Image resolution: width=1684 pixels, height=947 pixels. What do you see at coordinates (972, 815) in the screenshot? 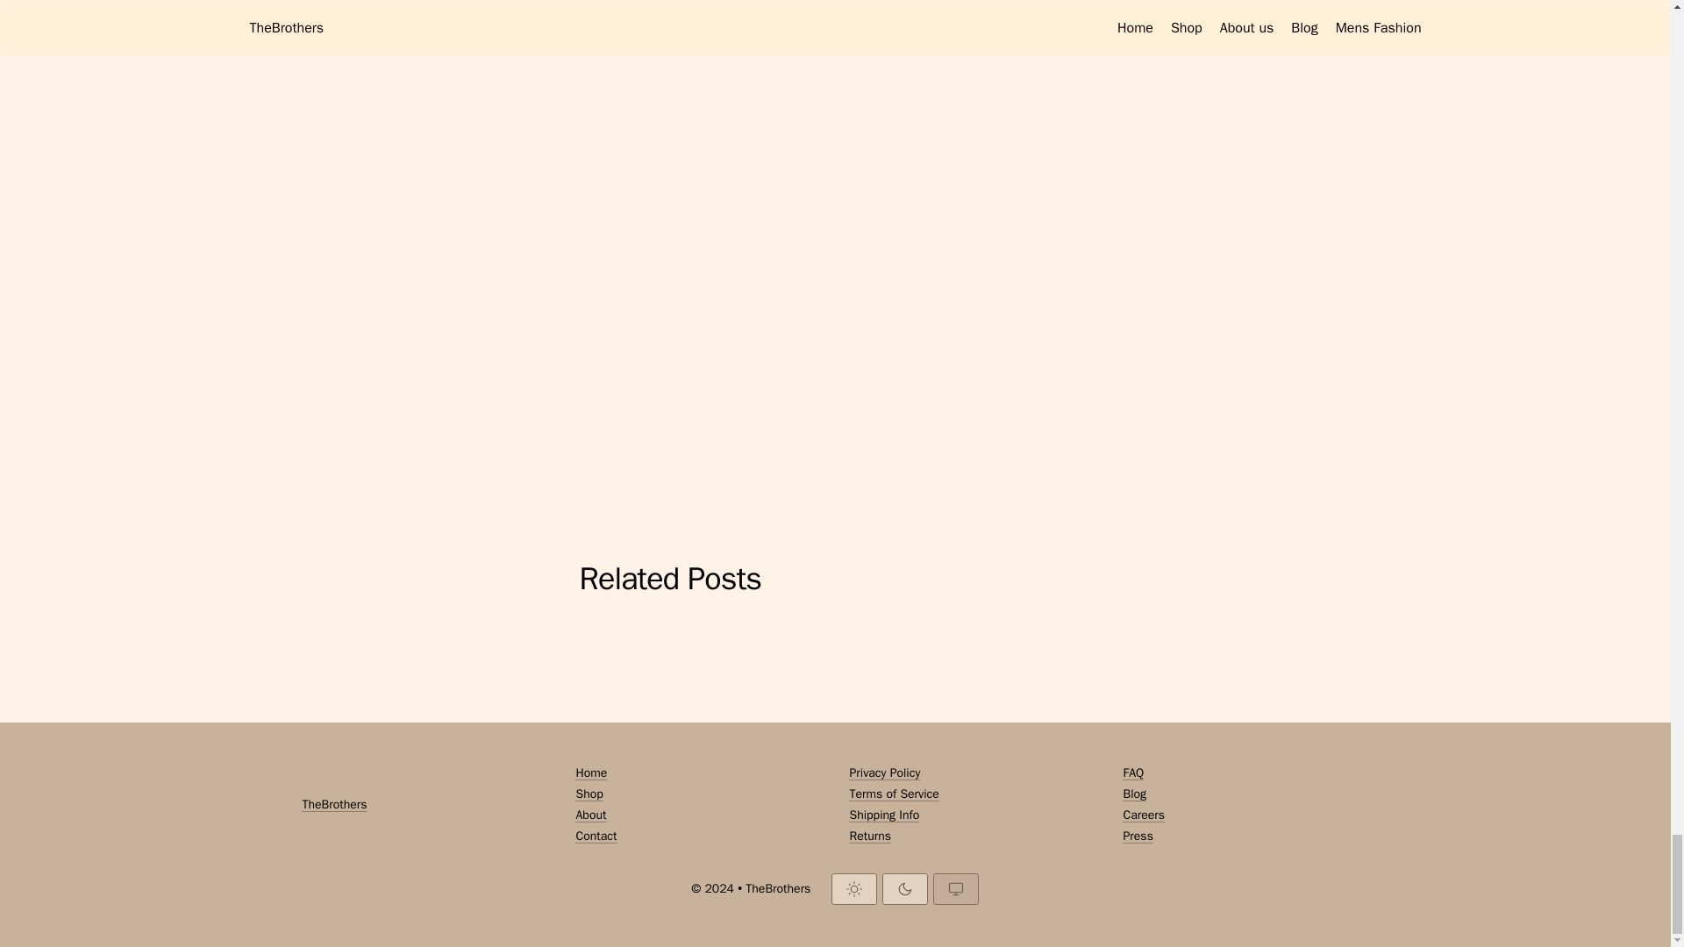
I see `Shipping Info` at bounding box center [972, 815].